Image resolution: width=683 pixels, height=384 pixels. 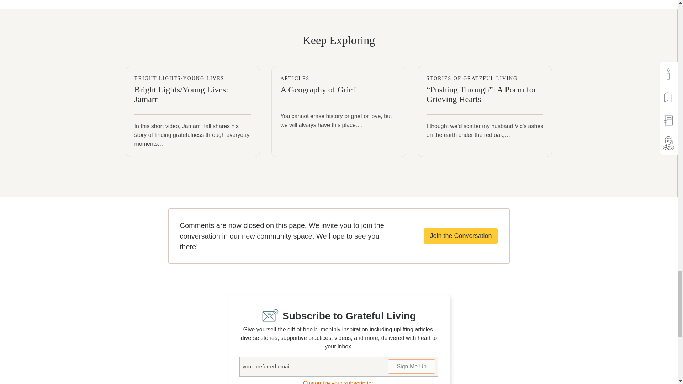 What do you see at coordinates (339, 111) in the screenshot?
I see `A Geography of Grief` at bounding box center [339, 111].